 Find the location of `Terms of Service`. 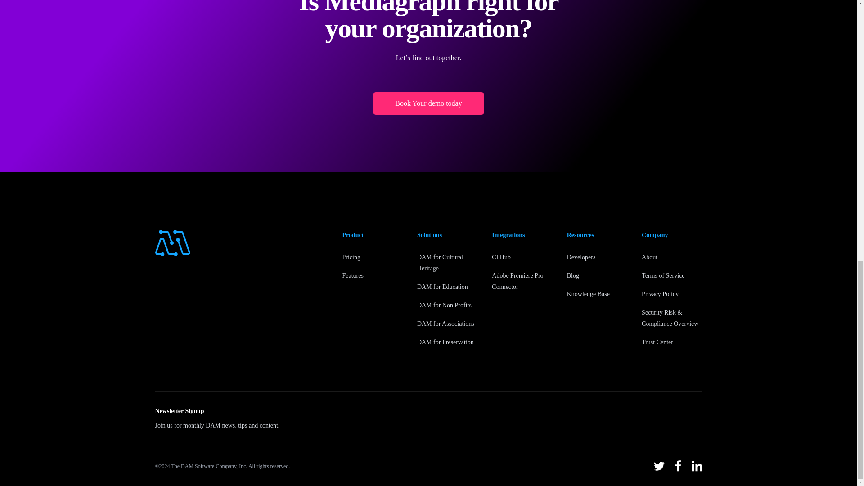

Terms of Service is located at coordinates (663, 275).